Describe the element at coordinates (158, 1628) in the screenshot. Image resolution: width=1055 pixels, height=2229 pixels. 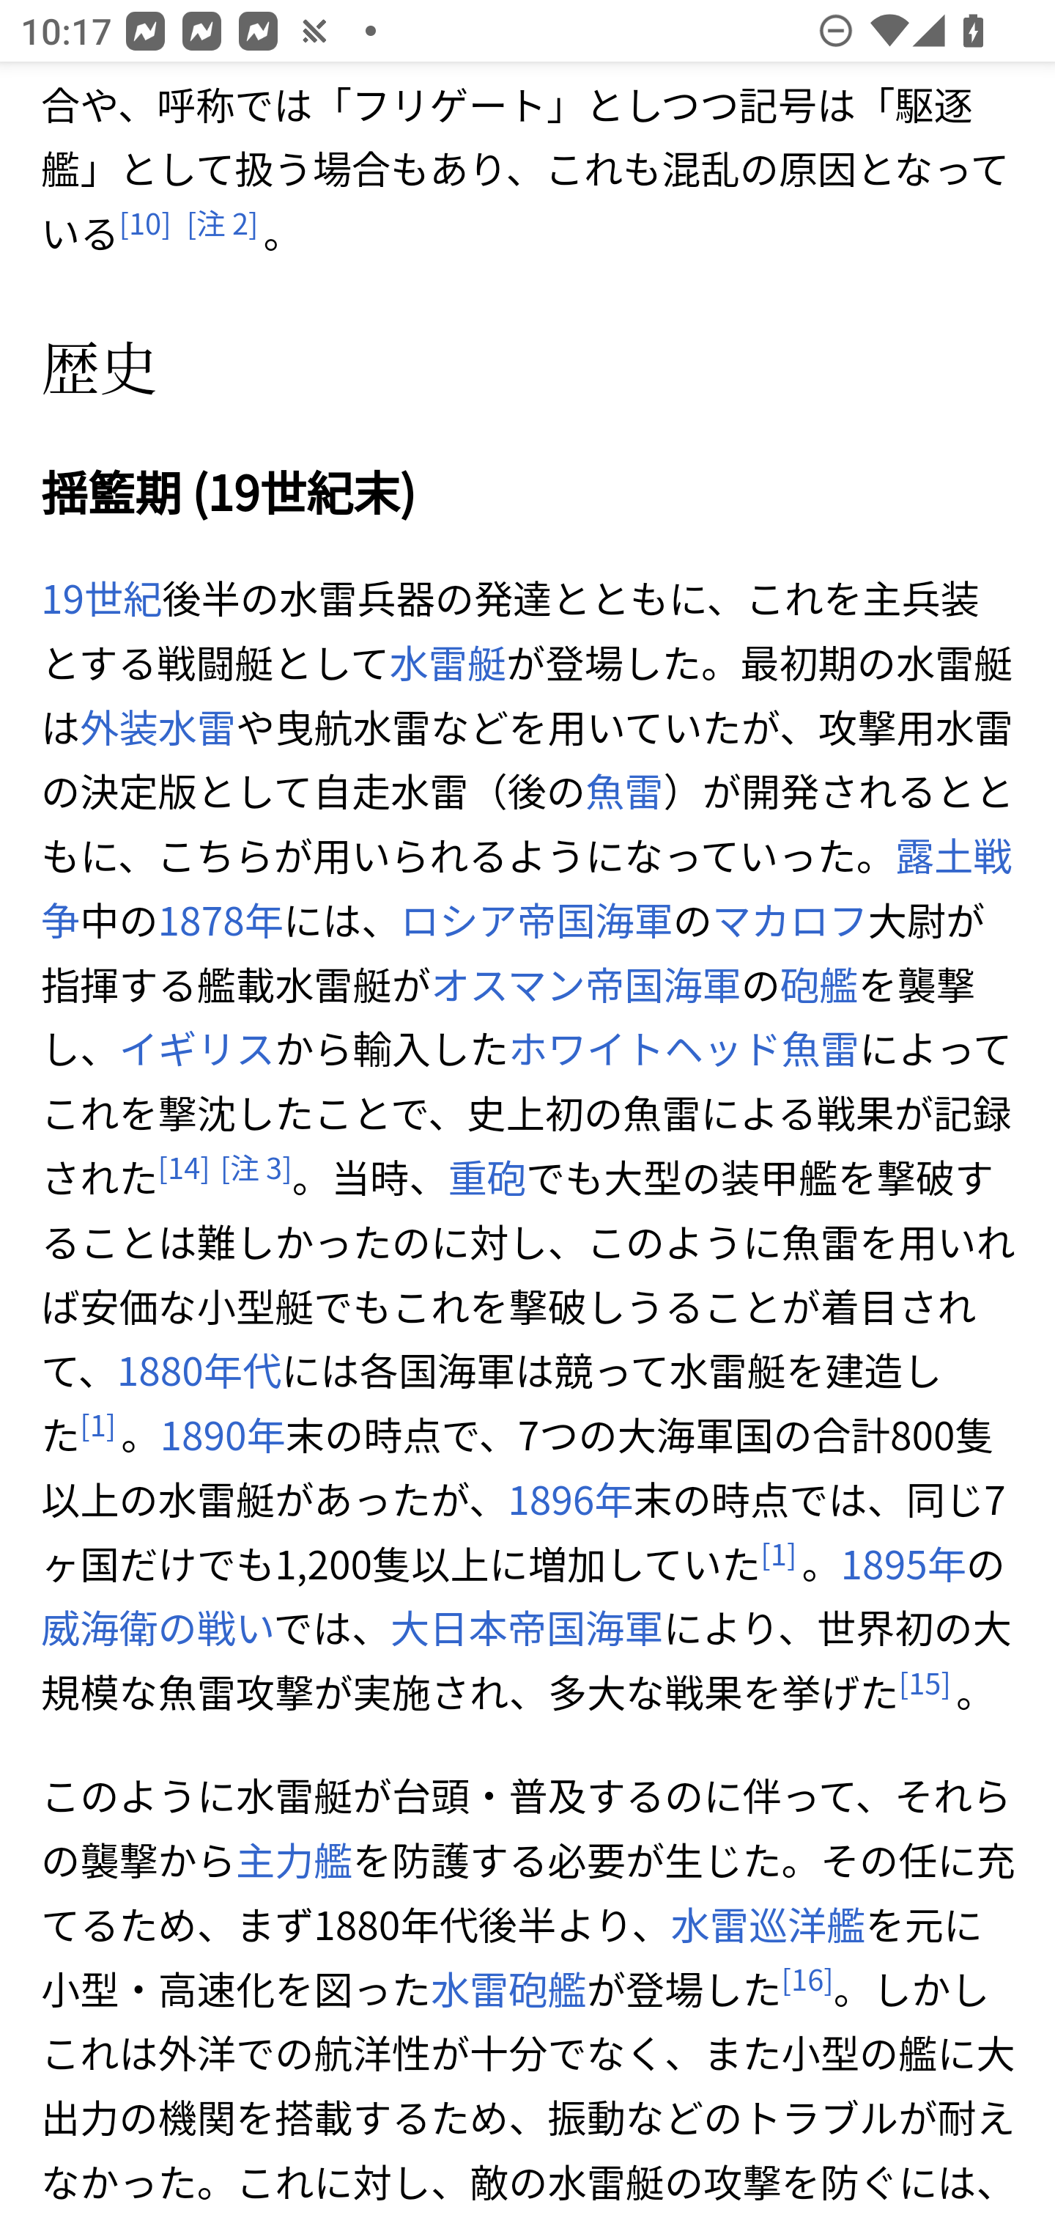
I see `威海衛の戦い` at that location.